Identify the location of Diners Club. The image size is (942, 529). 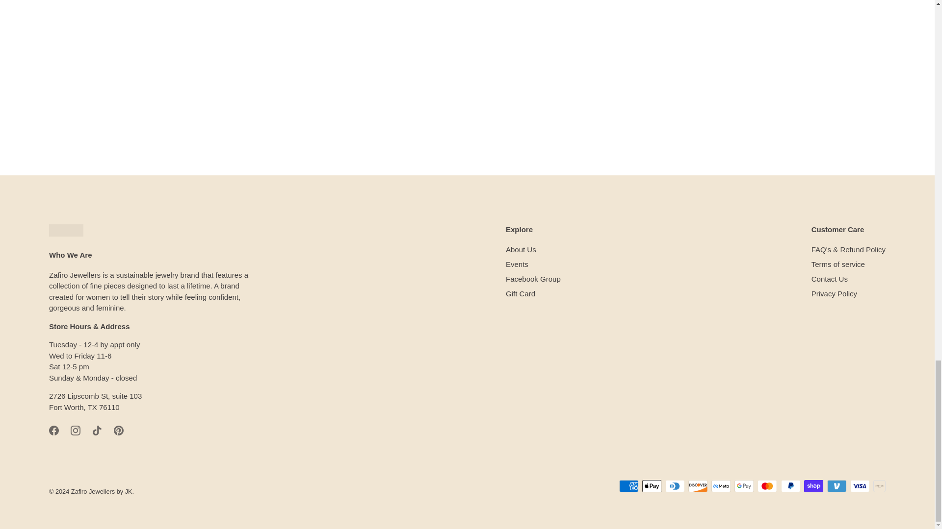
(675, 486).